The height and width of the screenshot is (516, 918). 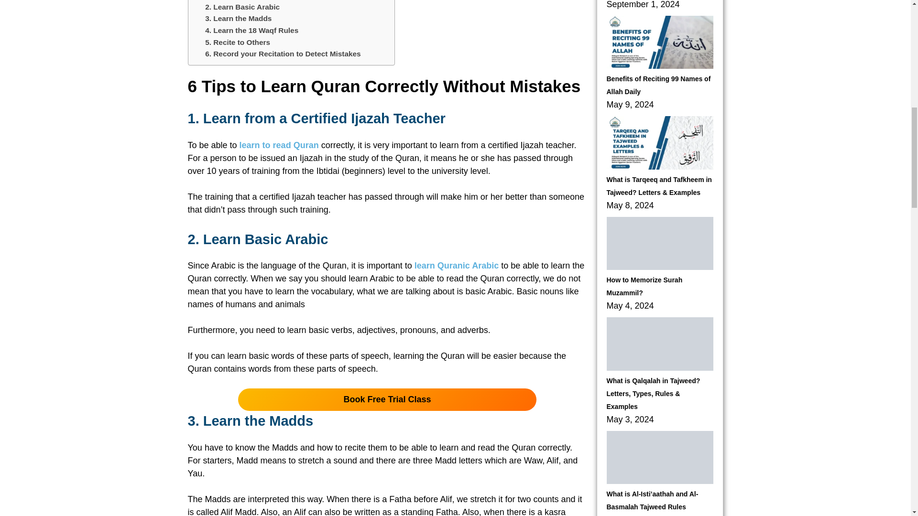 I want to click on 2. Learn Basic Arabic, so click(x=242, y=7).